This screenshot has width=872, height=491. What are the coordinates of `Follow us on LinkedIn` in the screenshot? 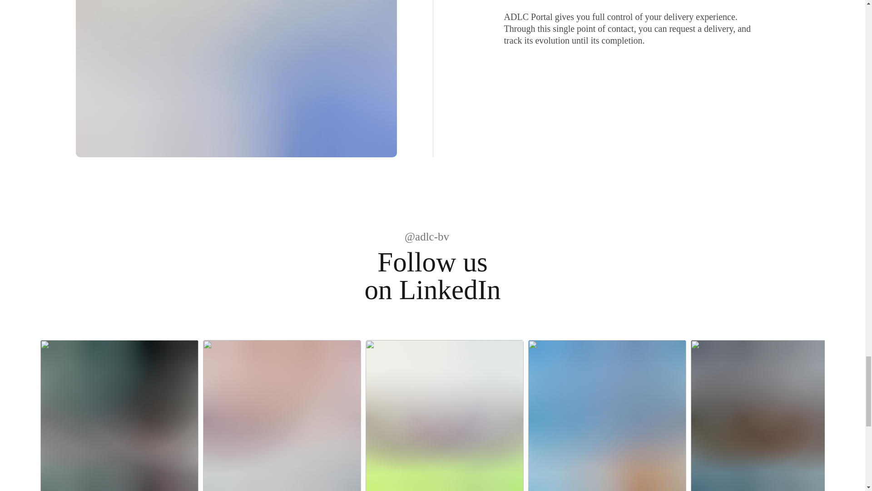 It's located at (432, 276).